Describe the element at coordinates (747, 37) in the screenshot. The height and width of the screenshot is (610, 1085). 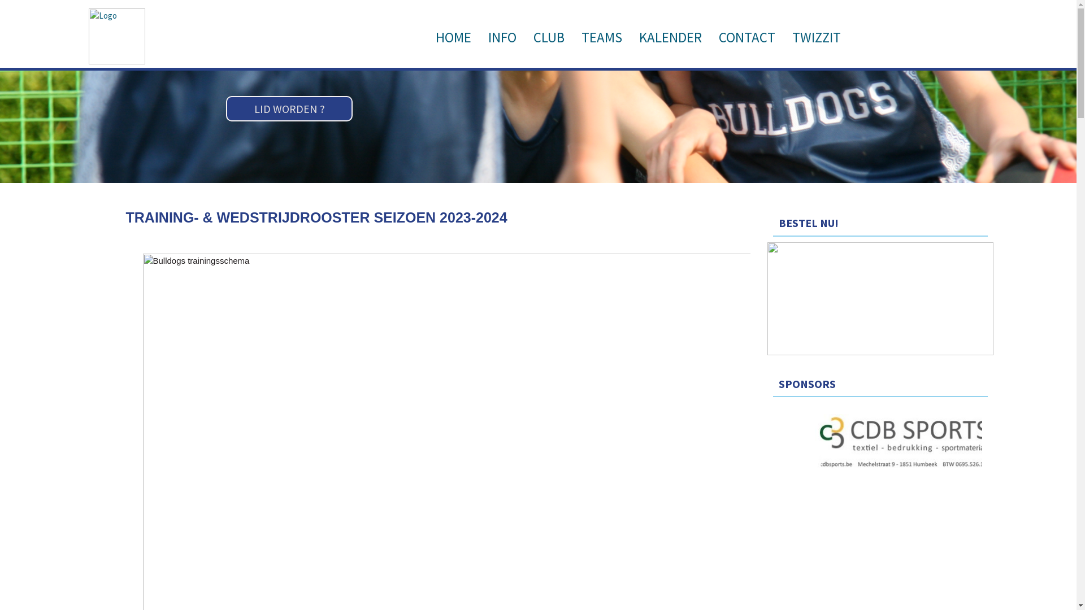
I see `CONTACT` at that location.